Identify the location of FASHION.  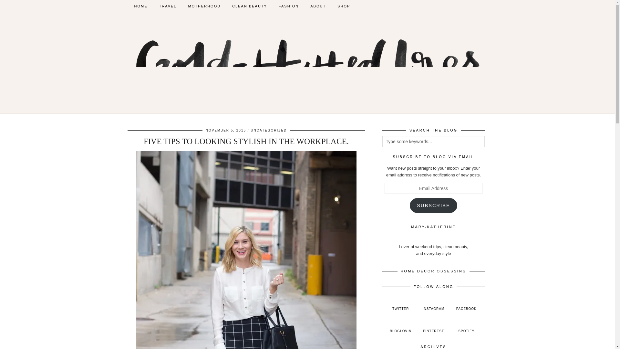
(288, 6).